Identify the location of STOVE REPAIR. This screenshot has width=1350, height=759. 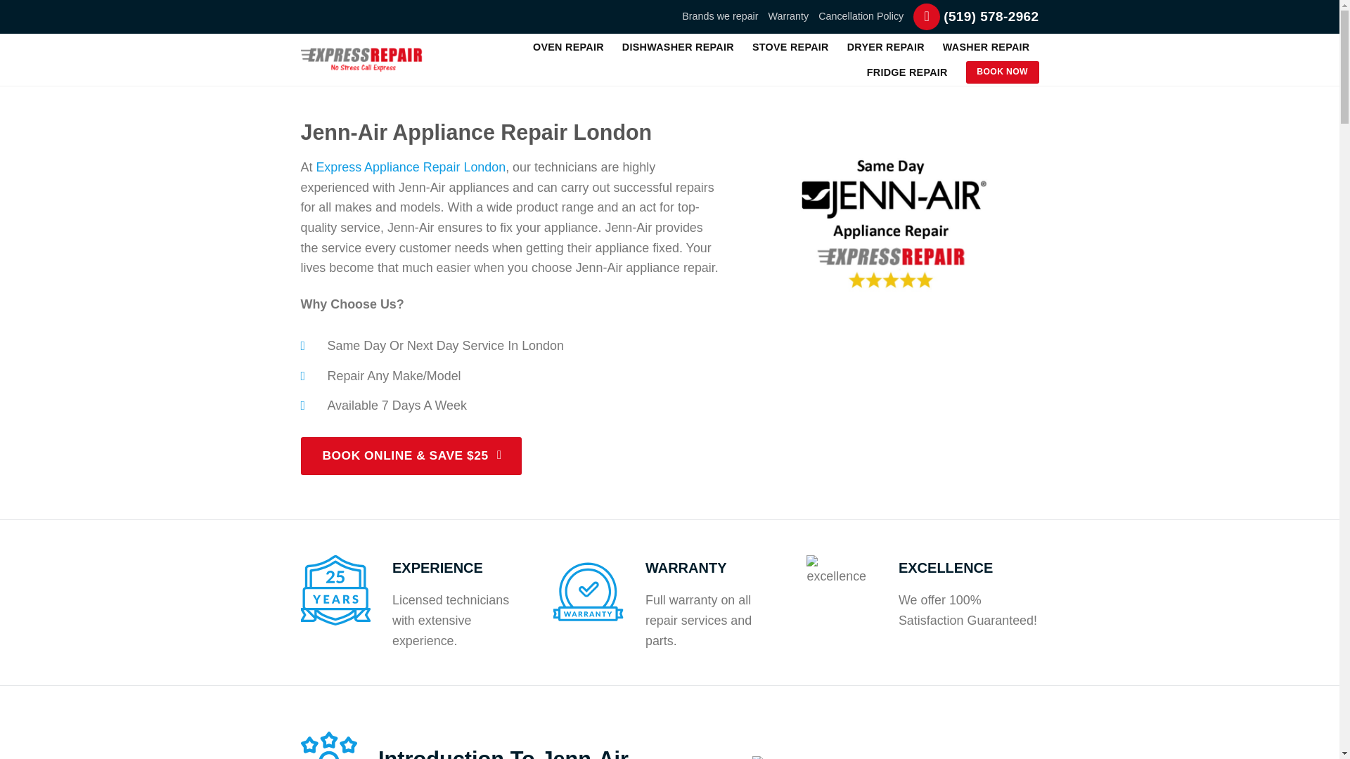
(790, 46).